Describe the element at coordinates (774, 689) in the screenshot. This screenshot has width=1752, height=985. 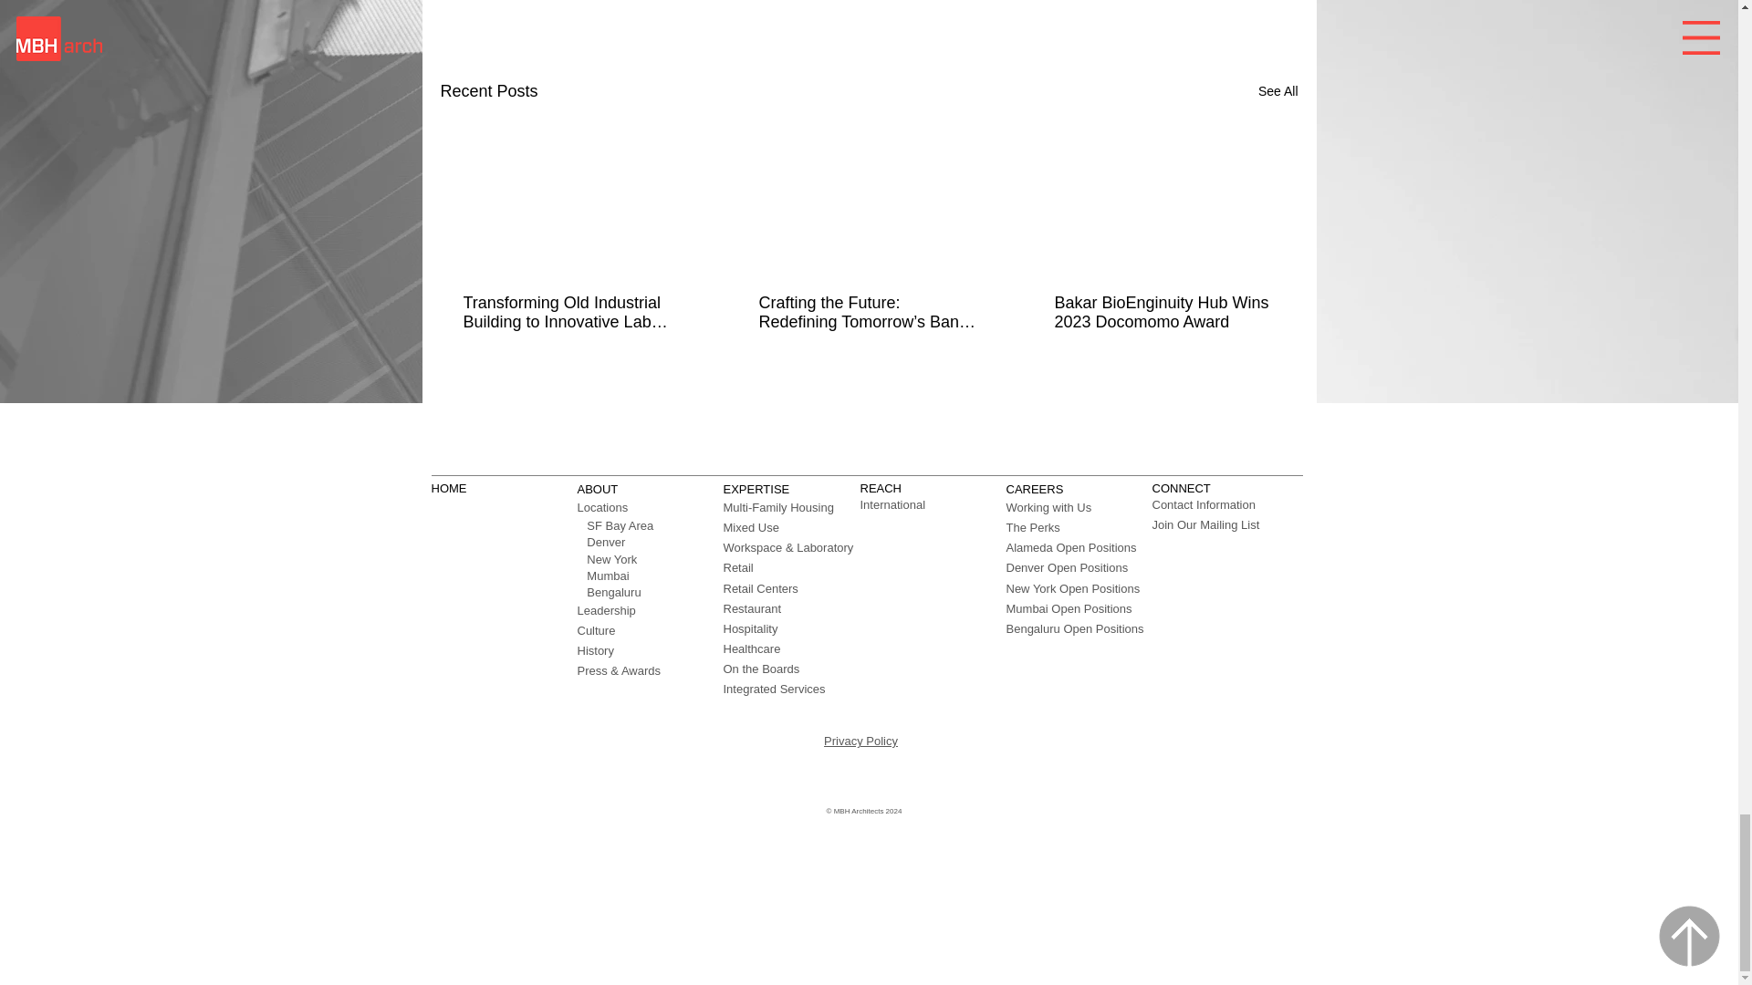
I see `Integrated Services` at that location.